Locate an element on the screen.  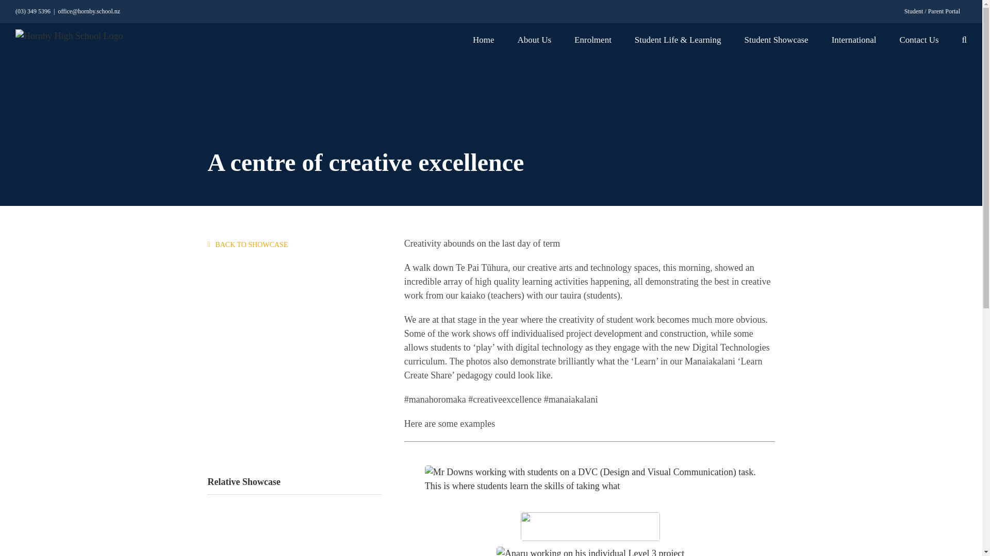
About Us is located at coordinates (534, 40).